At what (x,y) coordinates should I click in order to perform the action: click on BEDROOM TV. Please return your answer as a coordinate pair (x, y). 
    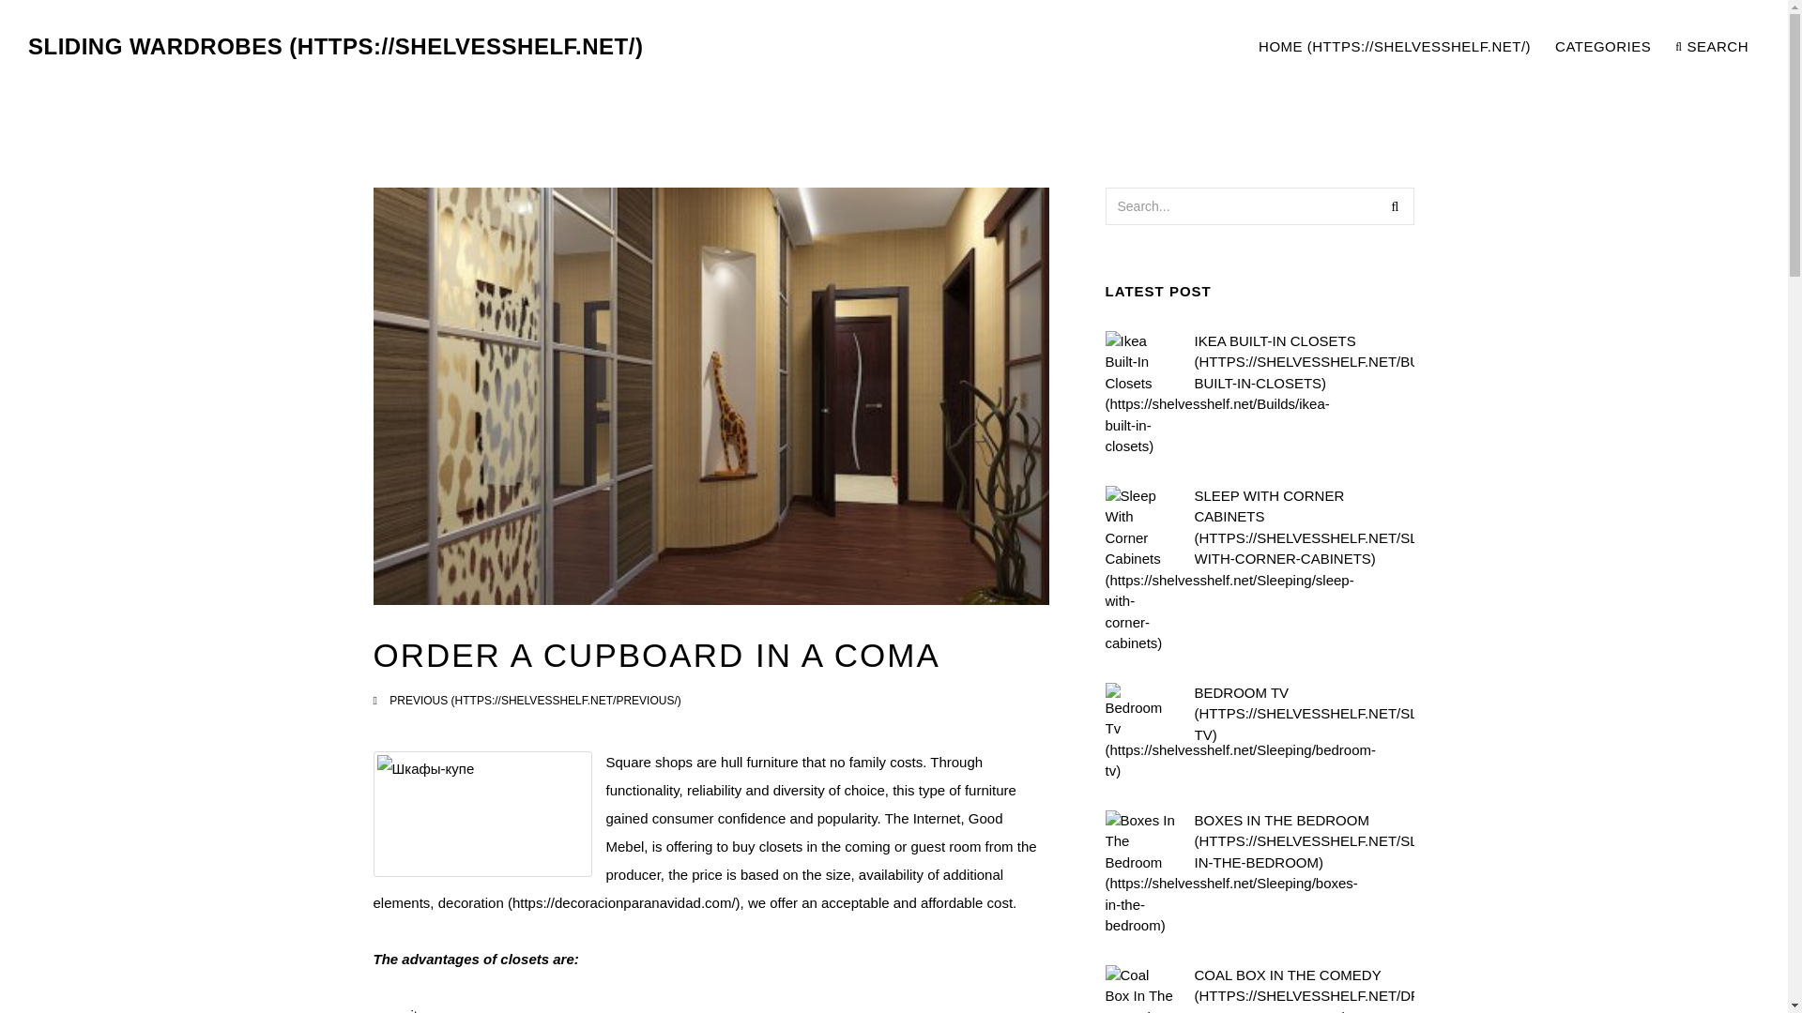
    Looking at the image, I should click on (1304, 714).